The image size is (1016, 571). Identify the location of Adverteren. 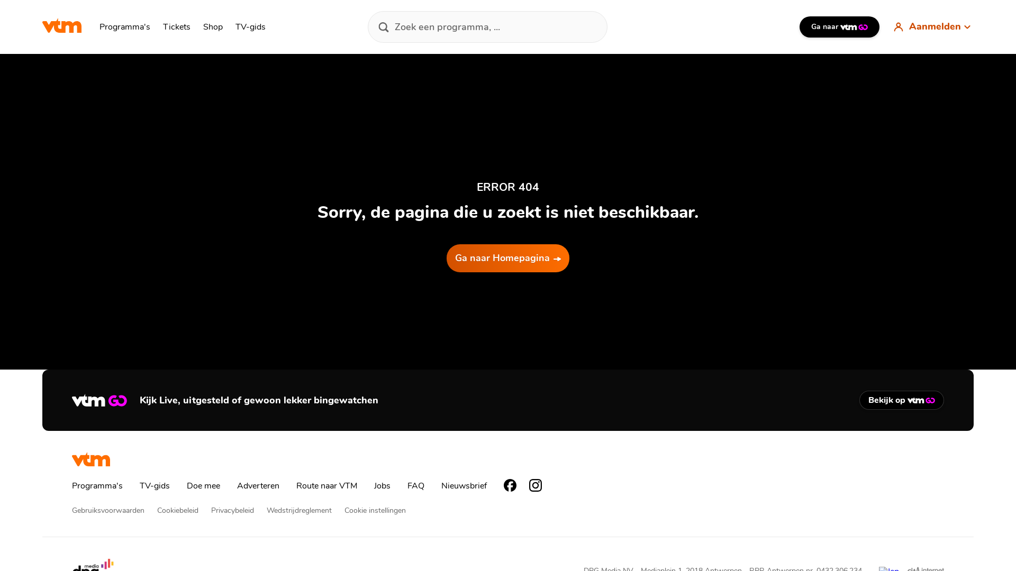
(258, 486).